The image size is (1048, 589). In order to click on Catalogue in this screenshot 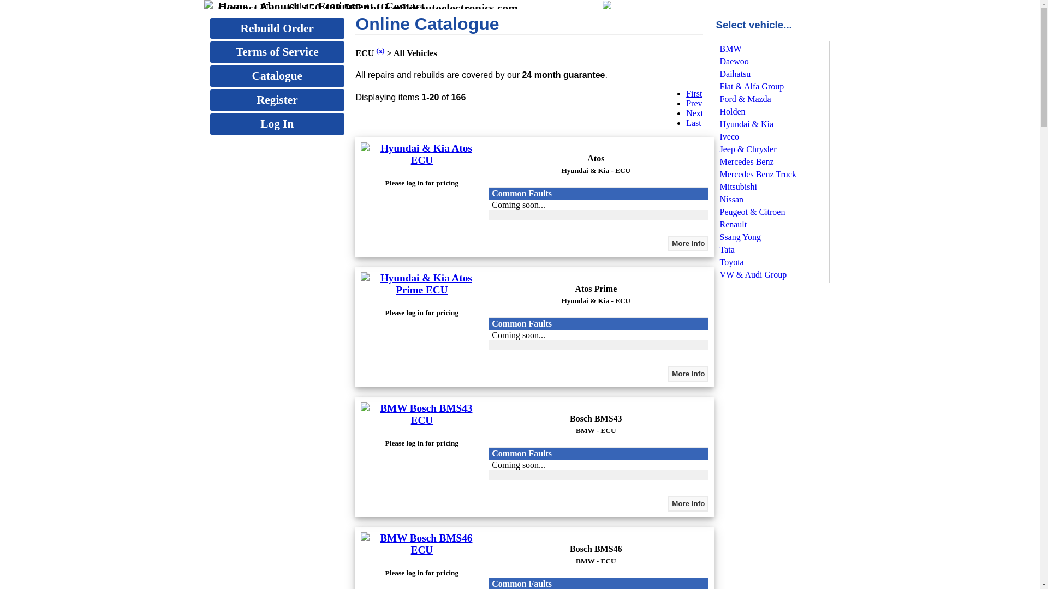, I will do `click(273, 76)`.